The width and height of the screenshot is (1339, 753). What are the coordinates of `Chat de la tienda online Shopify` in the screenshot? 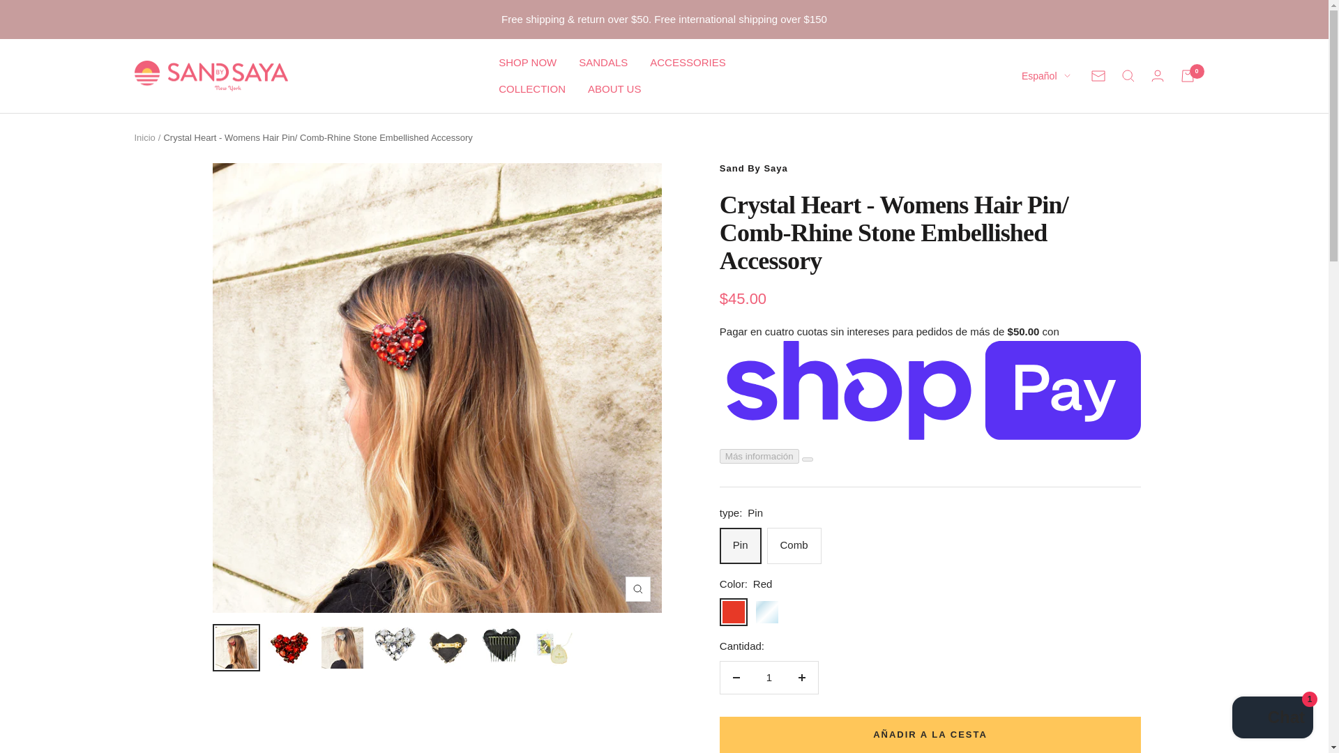 It's located at (1272, 719).